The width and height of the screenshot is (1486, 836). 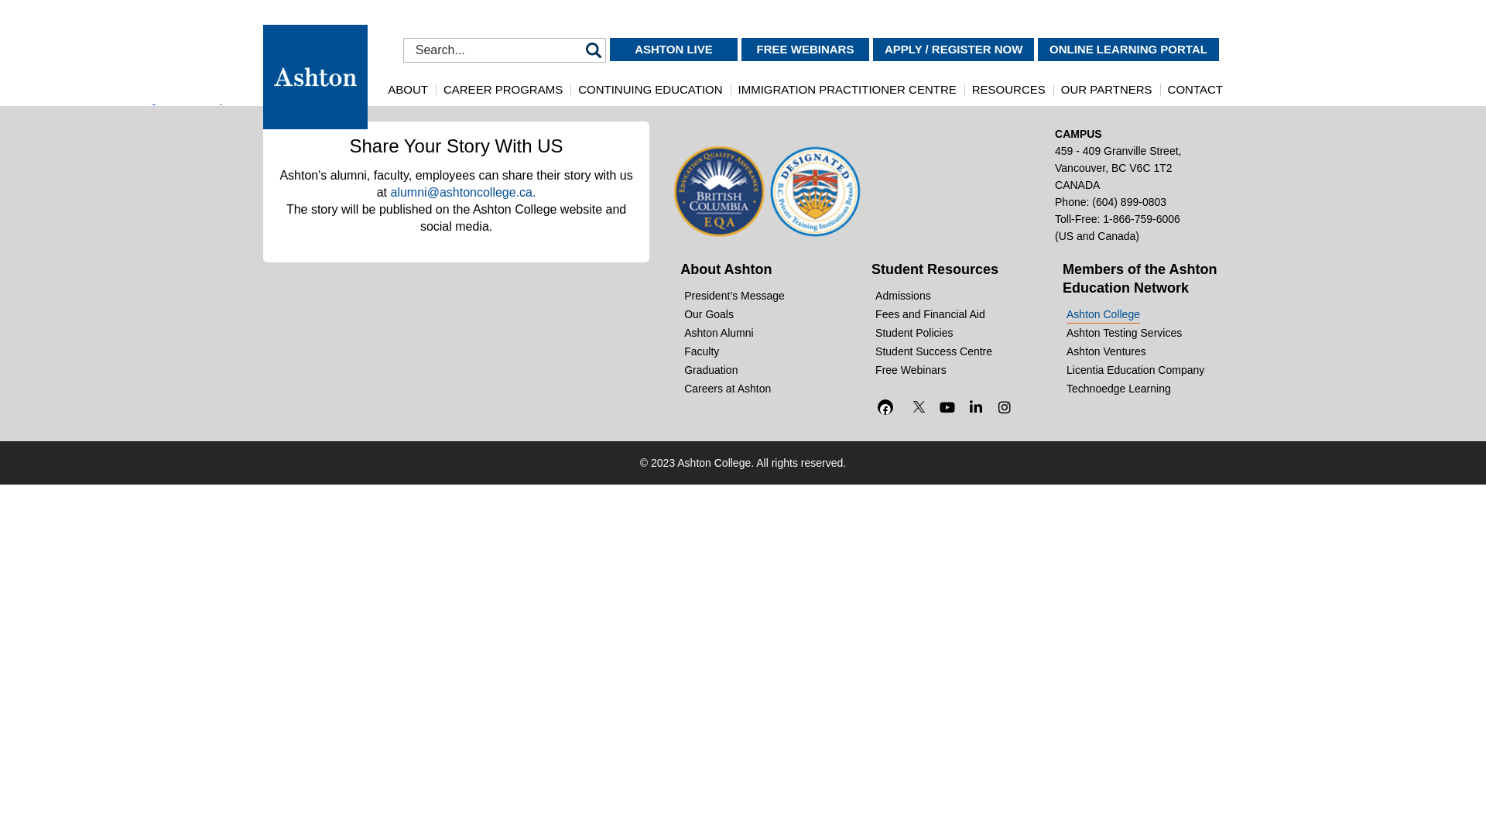 I want to click on CAREER PROGRAMS, so click(x=503, y=90).